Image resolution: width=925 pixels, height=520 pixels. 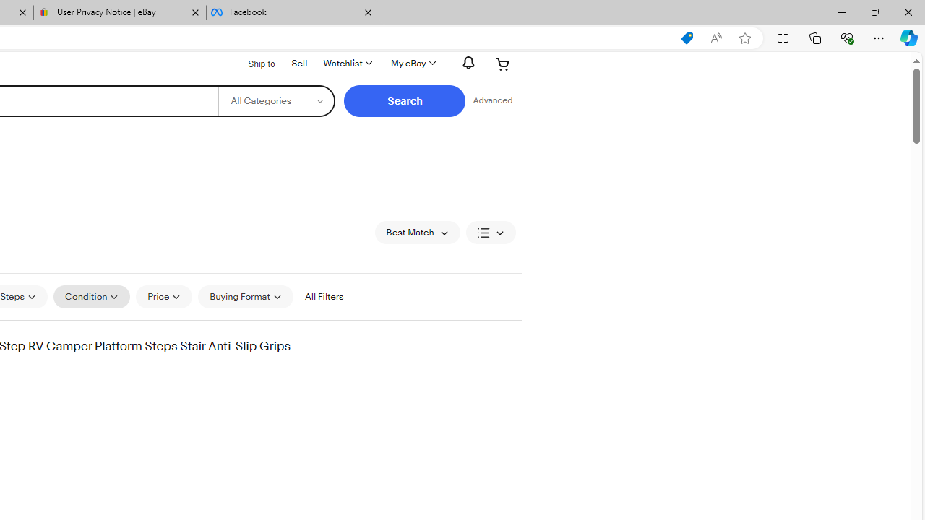 What do you see at coordinates (503, 64) in the screenshot?
I see `Your shopping cart` at bounding box center [503, 64].